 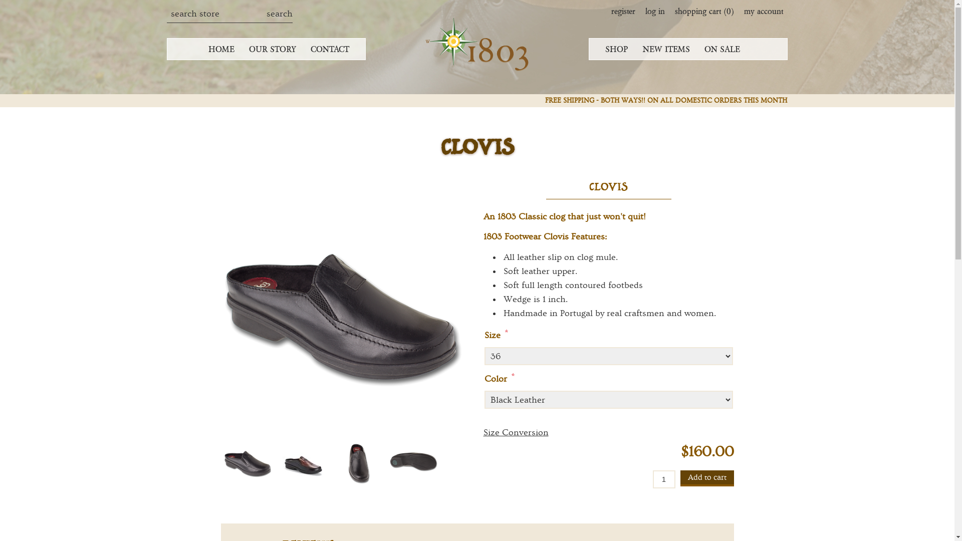 What do you see at coordinates (763, 11) in the screenshot?
I see `my account` at bounding box center [763, 11].